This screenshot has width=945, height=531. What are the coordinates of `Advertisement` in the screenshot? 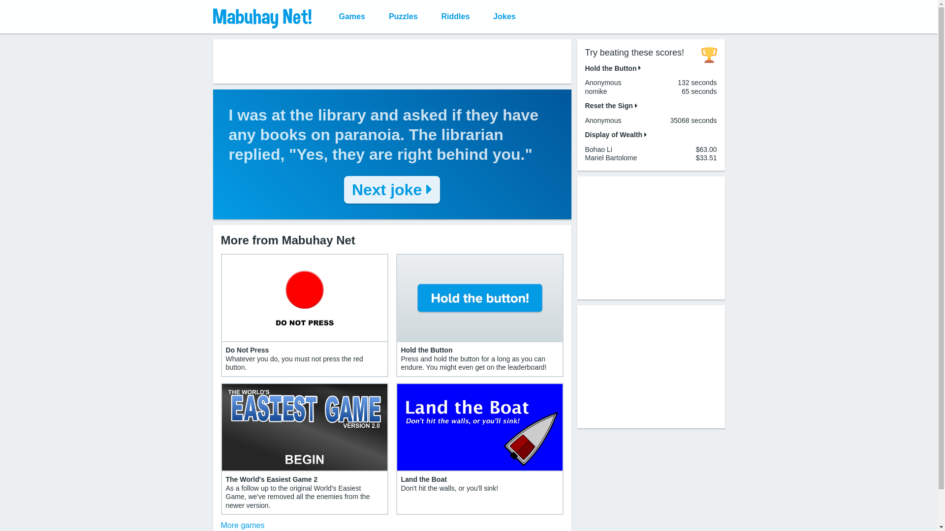 It's located at (392, 61).